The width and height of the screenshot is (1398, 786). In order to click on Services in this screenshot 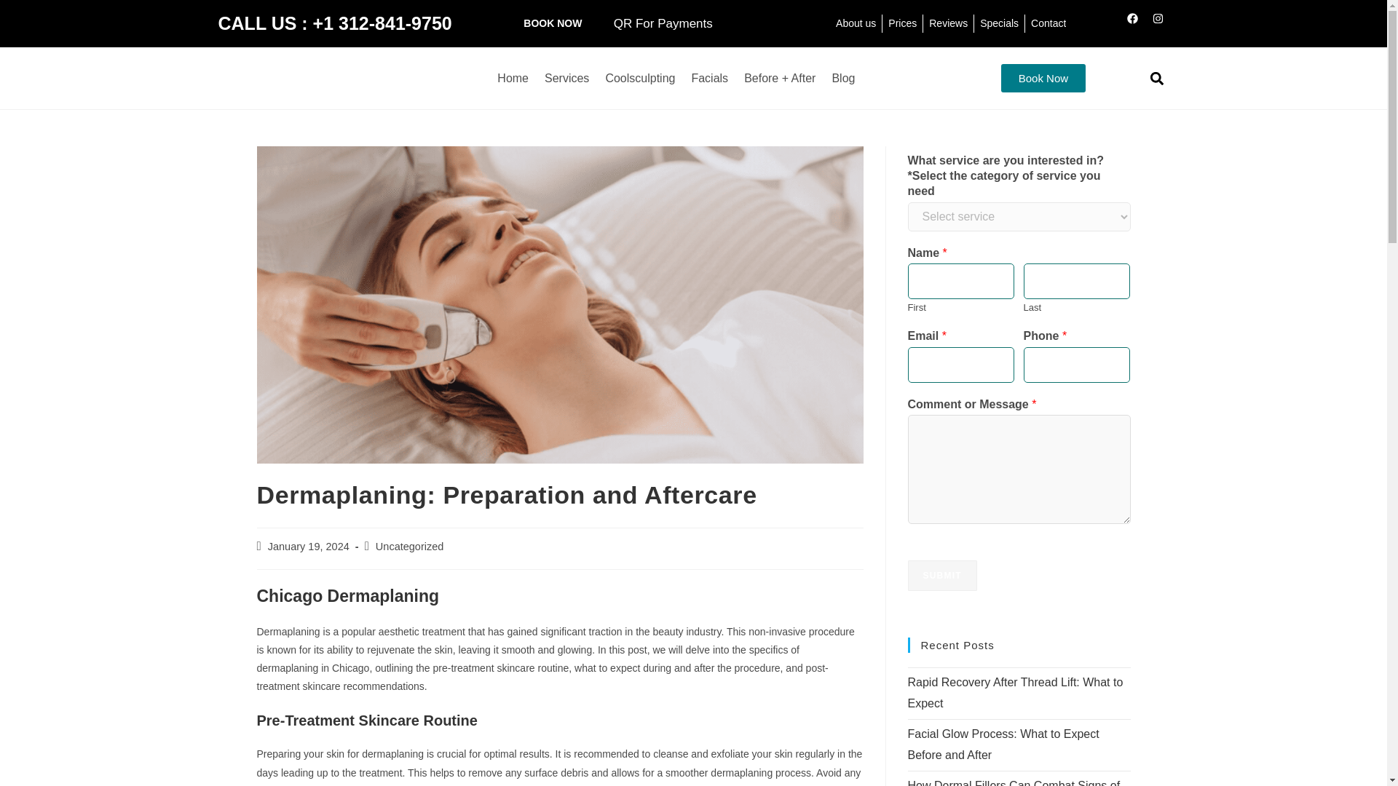, I will do `click(566, 79)`.